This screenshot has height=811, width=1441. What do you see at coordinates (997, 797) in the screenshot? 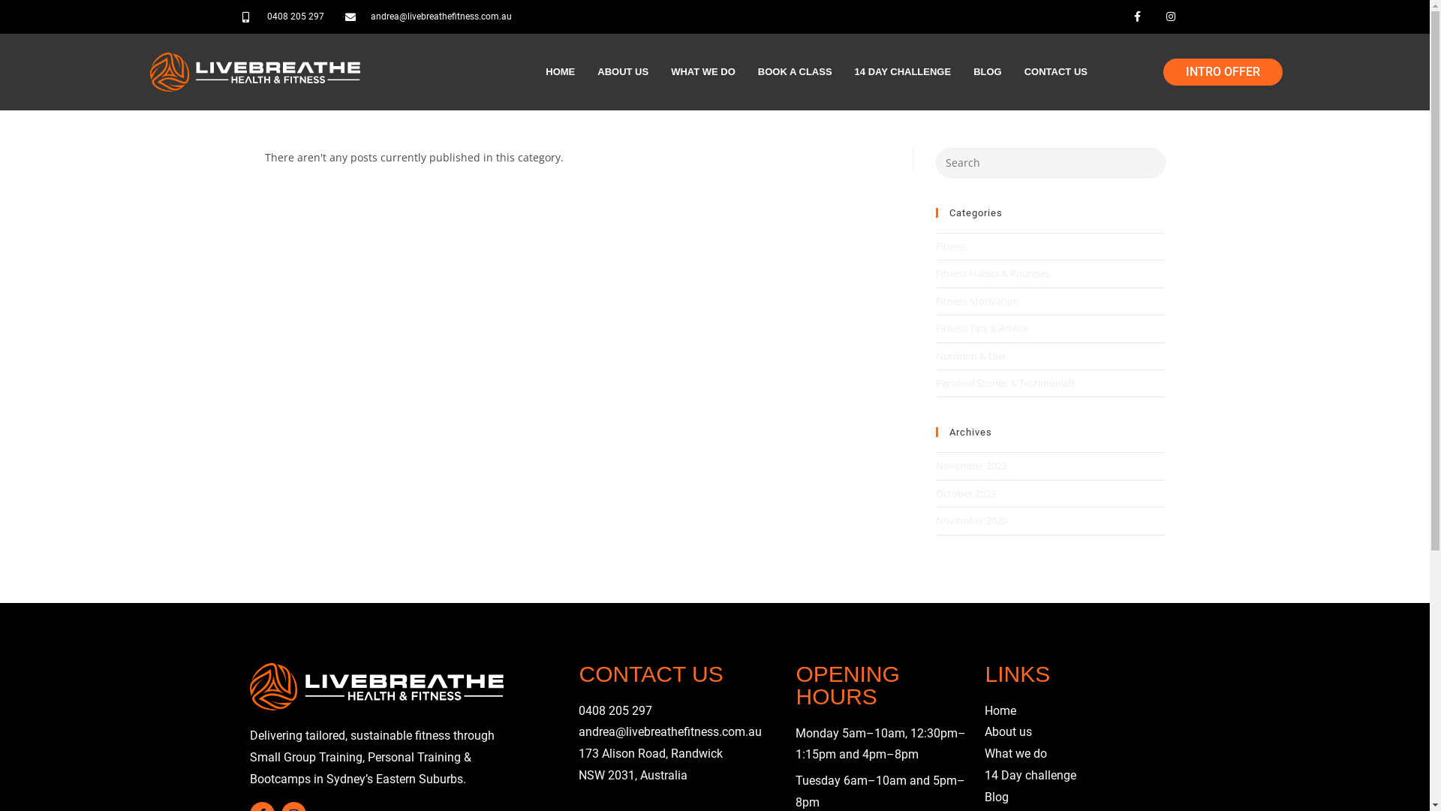
I see `Blog` at bounding box center [997, 797].